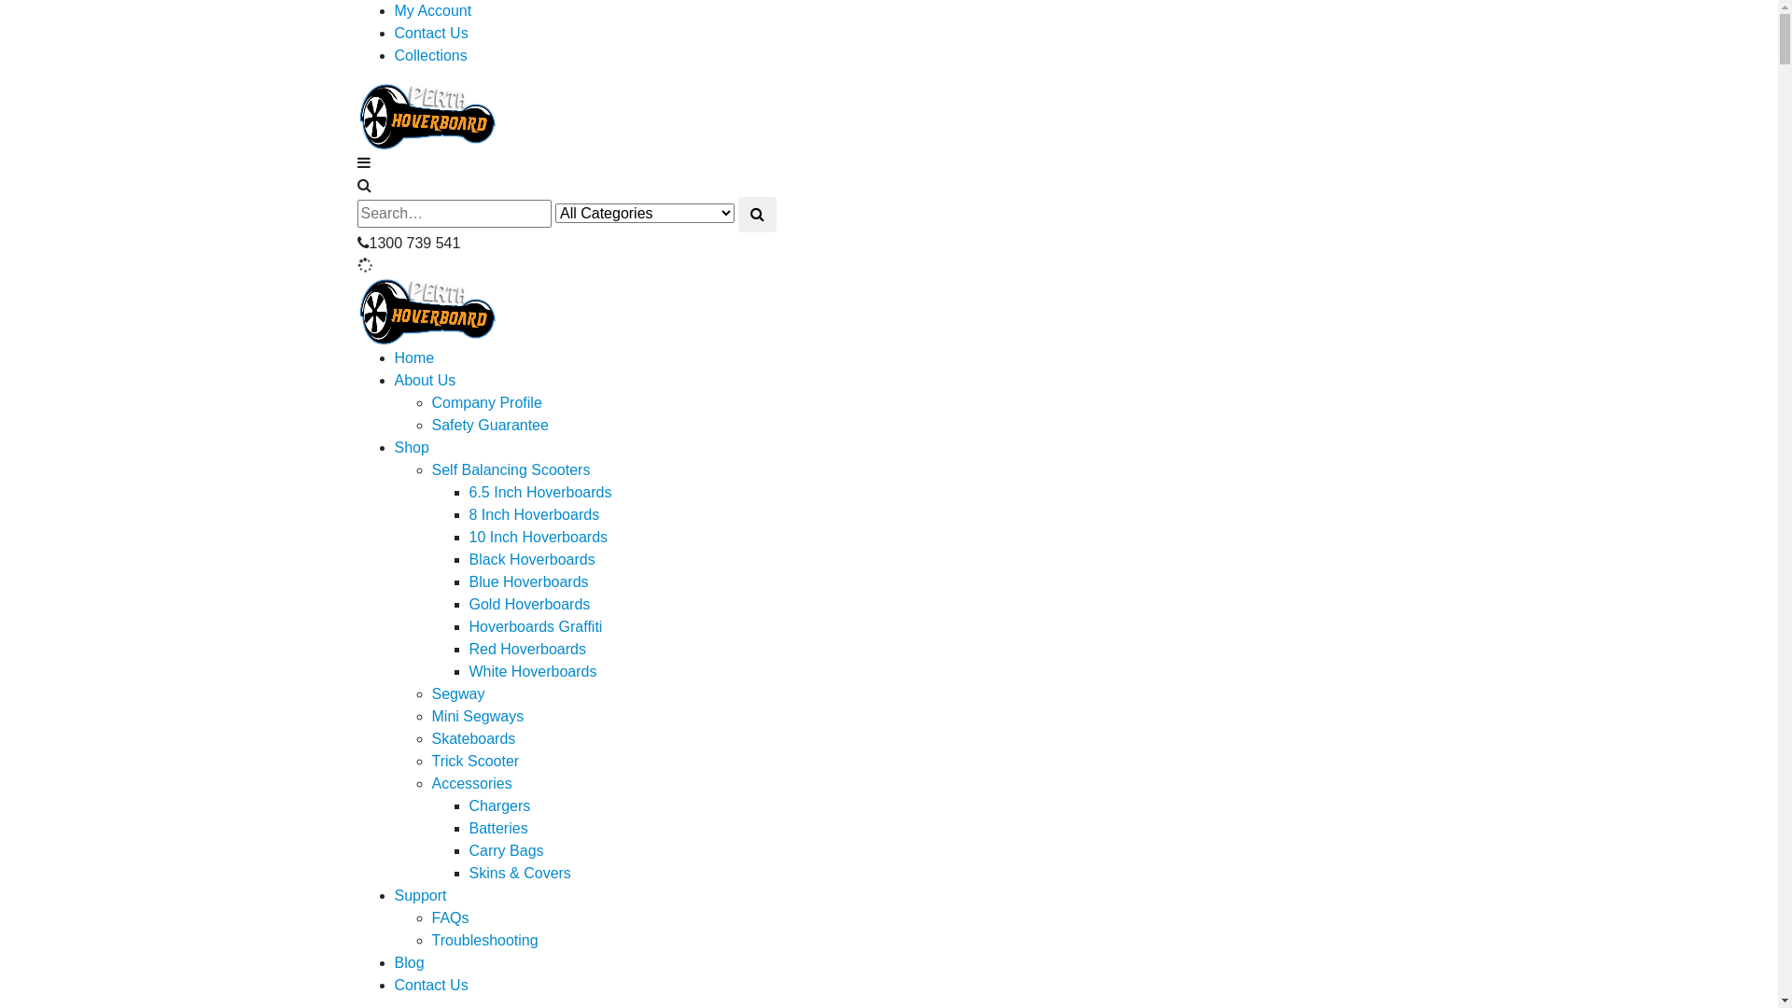 Image resolution: width=1792 pixels, height=1008 pixels. I want to click on Batteries, so click(498, 829).